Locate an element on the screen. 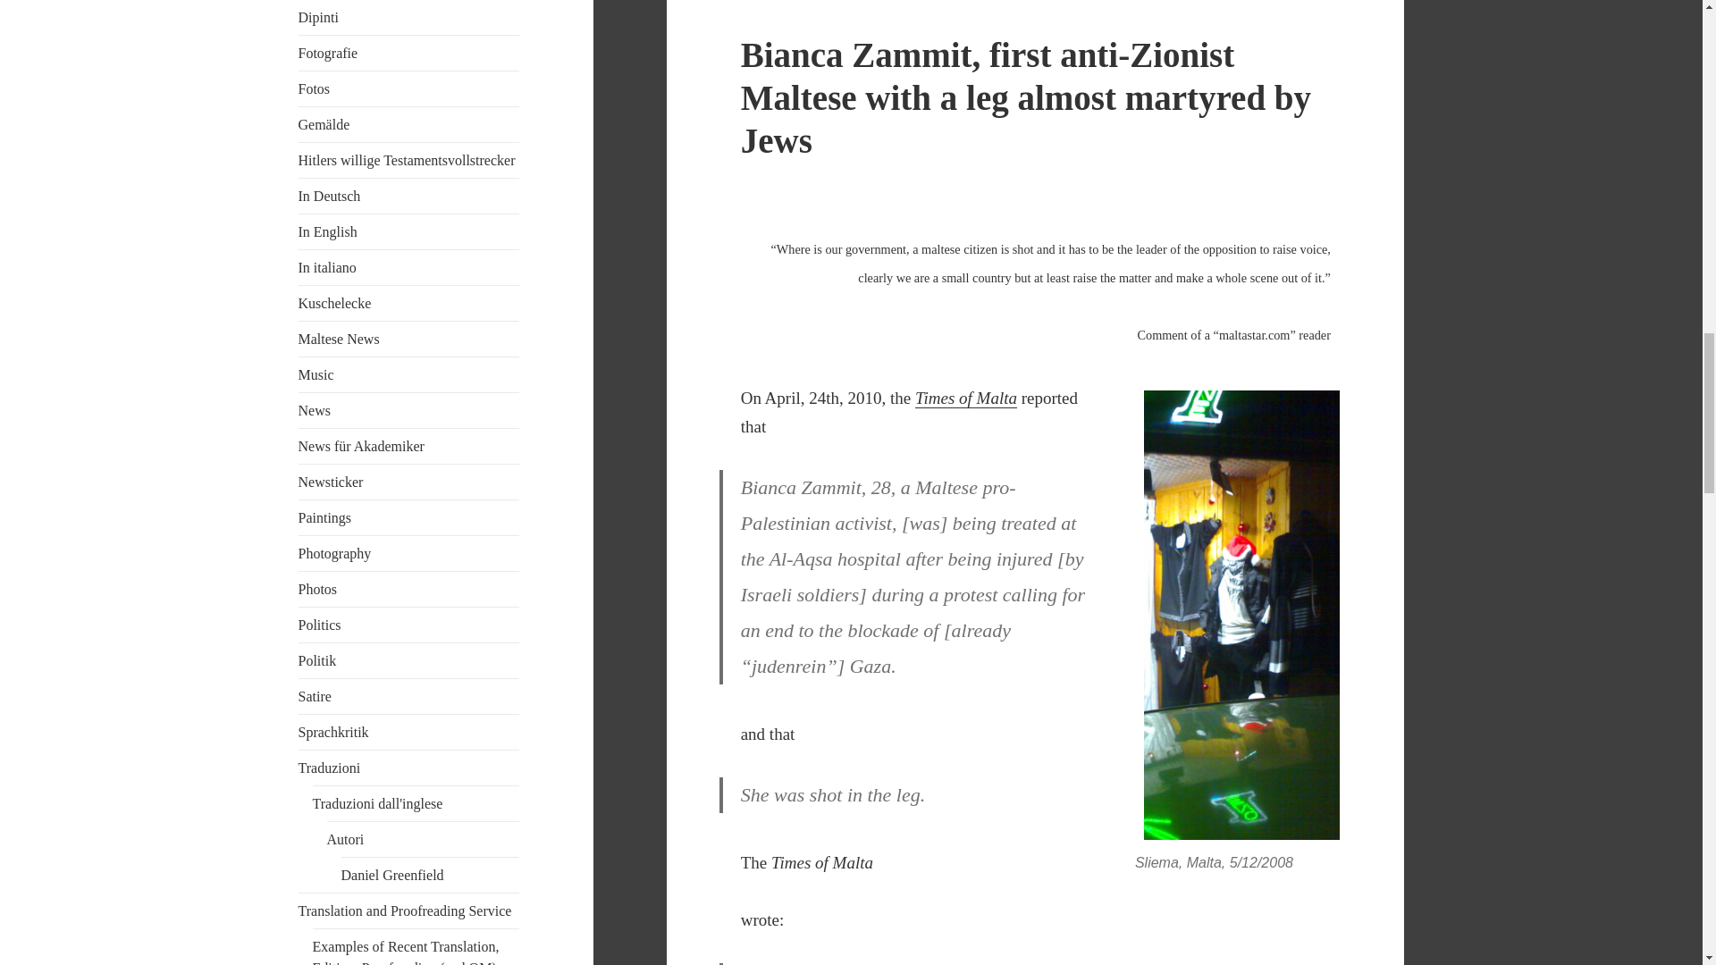 The width and height of the screenshot is (1716, 965). In Deutsch is located at coordinates (329, 195).